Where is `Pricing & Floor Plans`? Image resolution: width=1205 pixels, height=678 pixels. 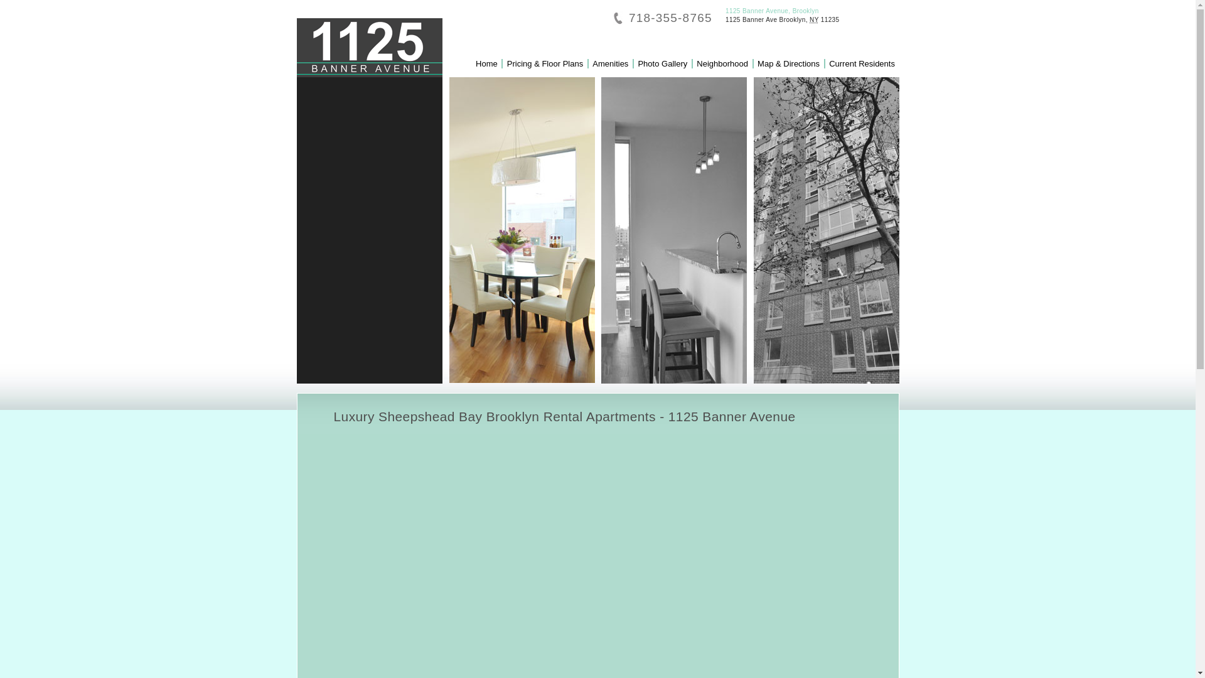
Pricing & Floor Plans is located at coordinates (545, 64).